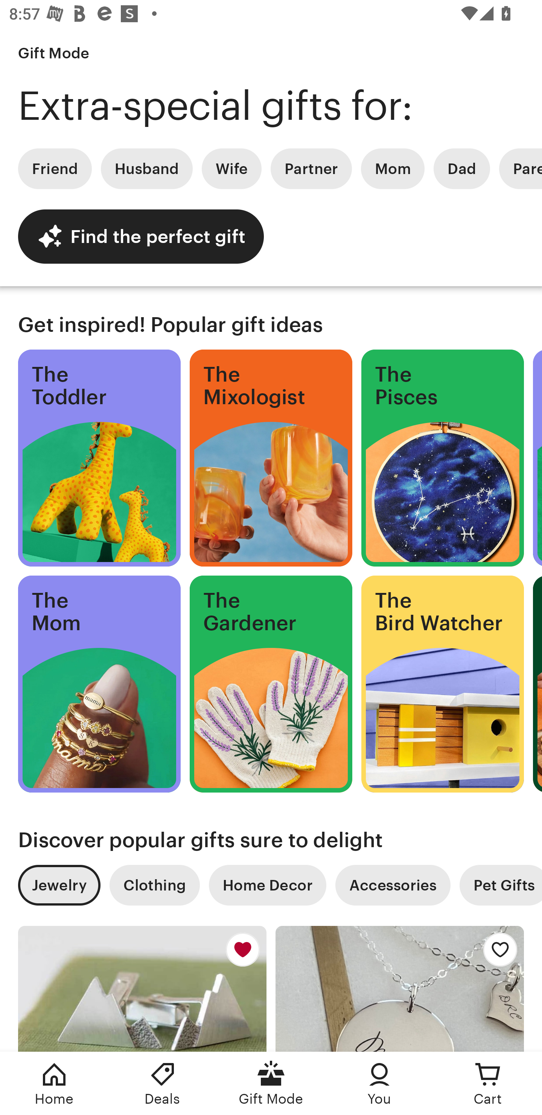 The image size is (542, 1115). Describe the element at coordinates (271, 684) in the screenshot. I see `The Gardener` at that location.